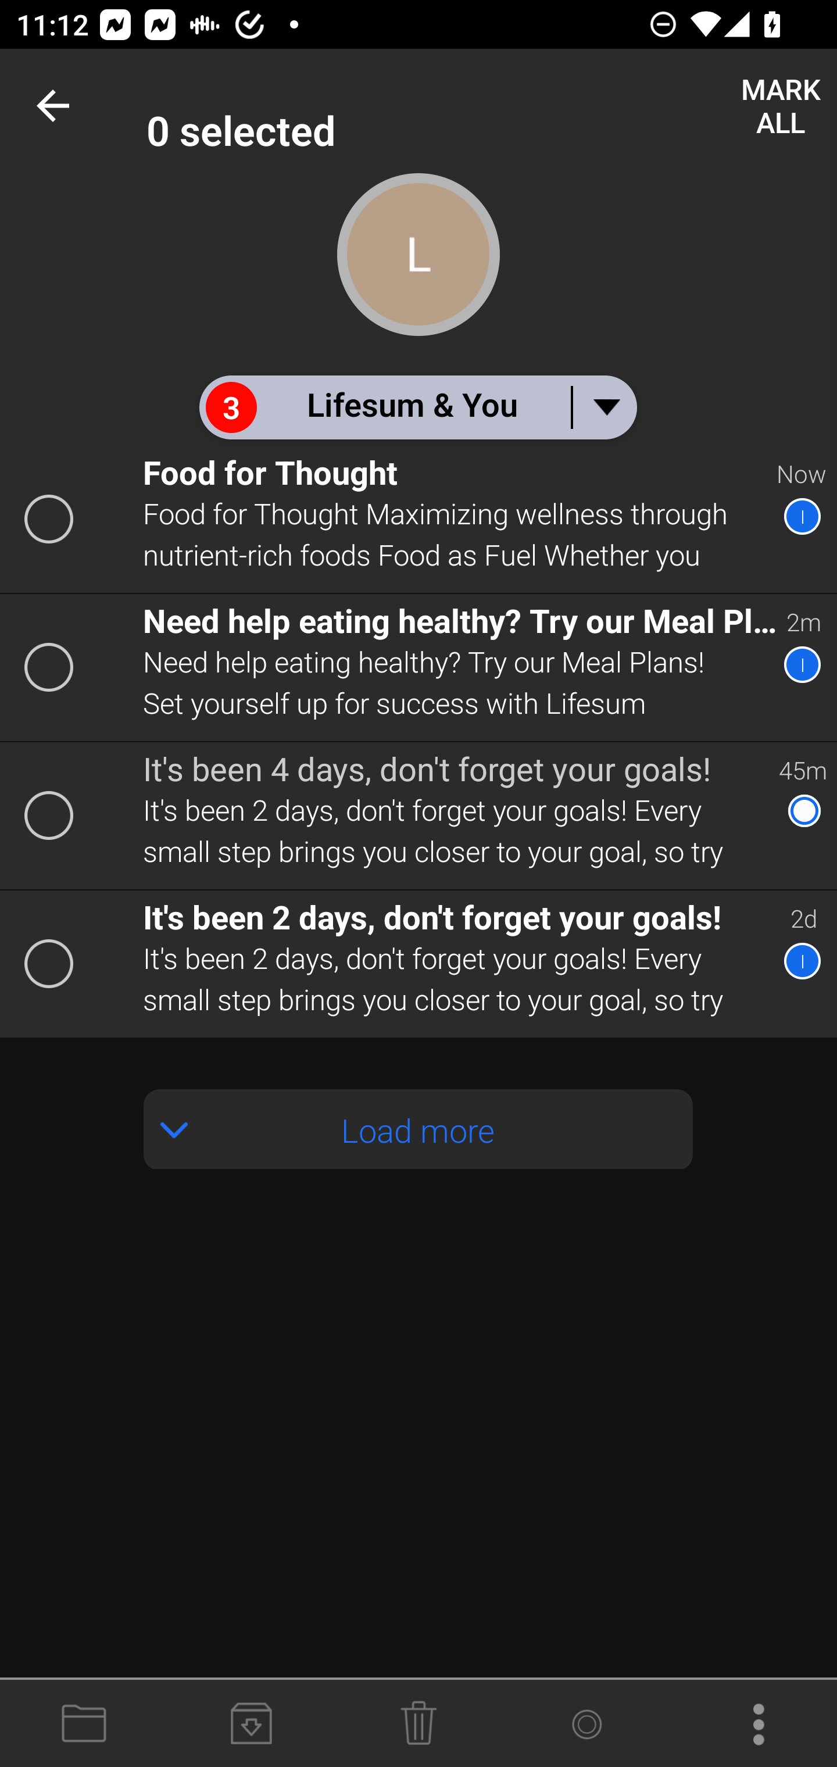  Describe the element at coordinates (753, 1724) in the screenshot. I see `More Options` at that location.